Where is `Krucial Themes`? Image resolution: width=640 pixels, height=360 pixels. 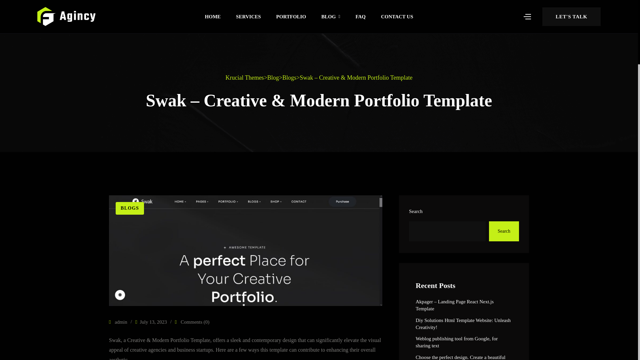 Krucial Themes is located at coordinates (244, 78).